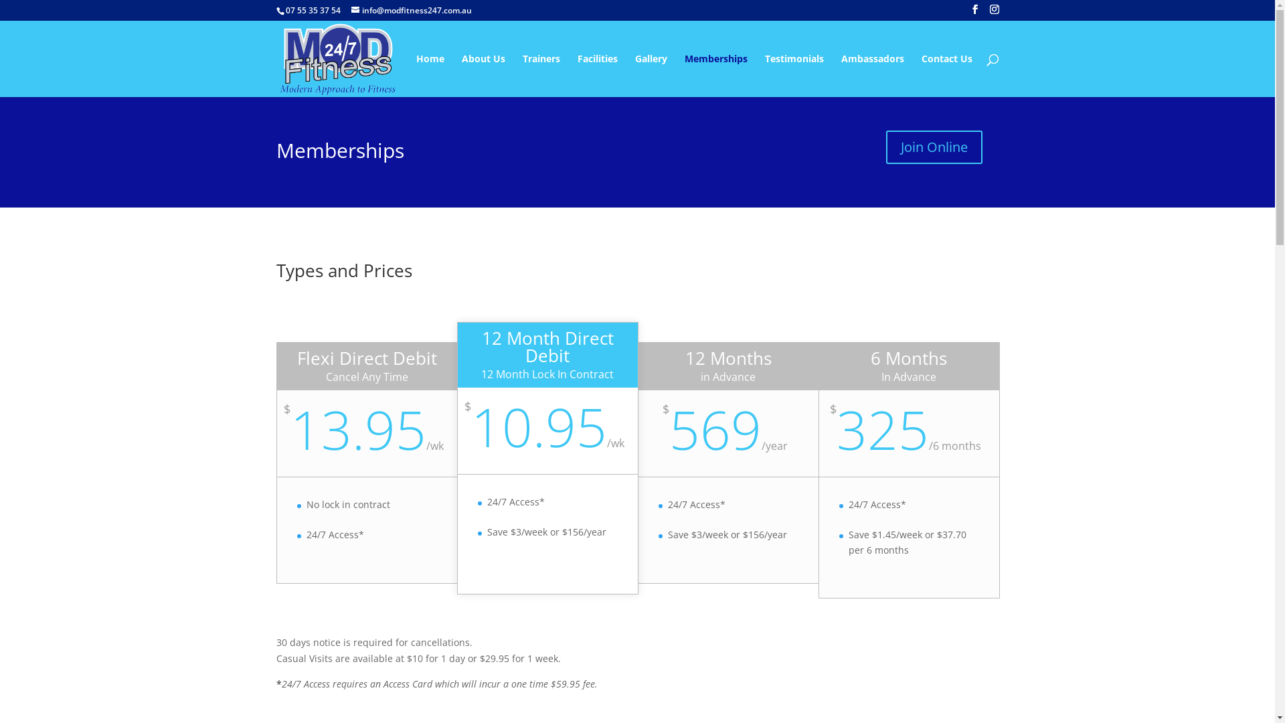 This screenshot has height=723, width=1285. I want to click on 07 55 35 37 54, so click(313, 11).